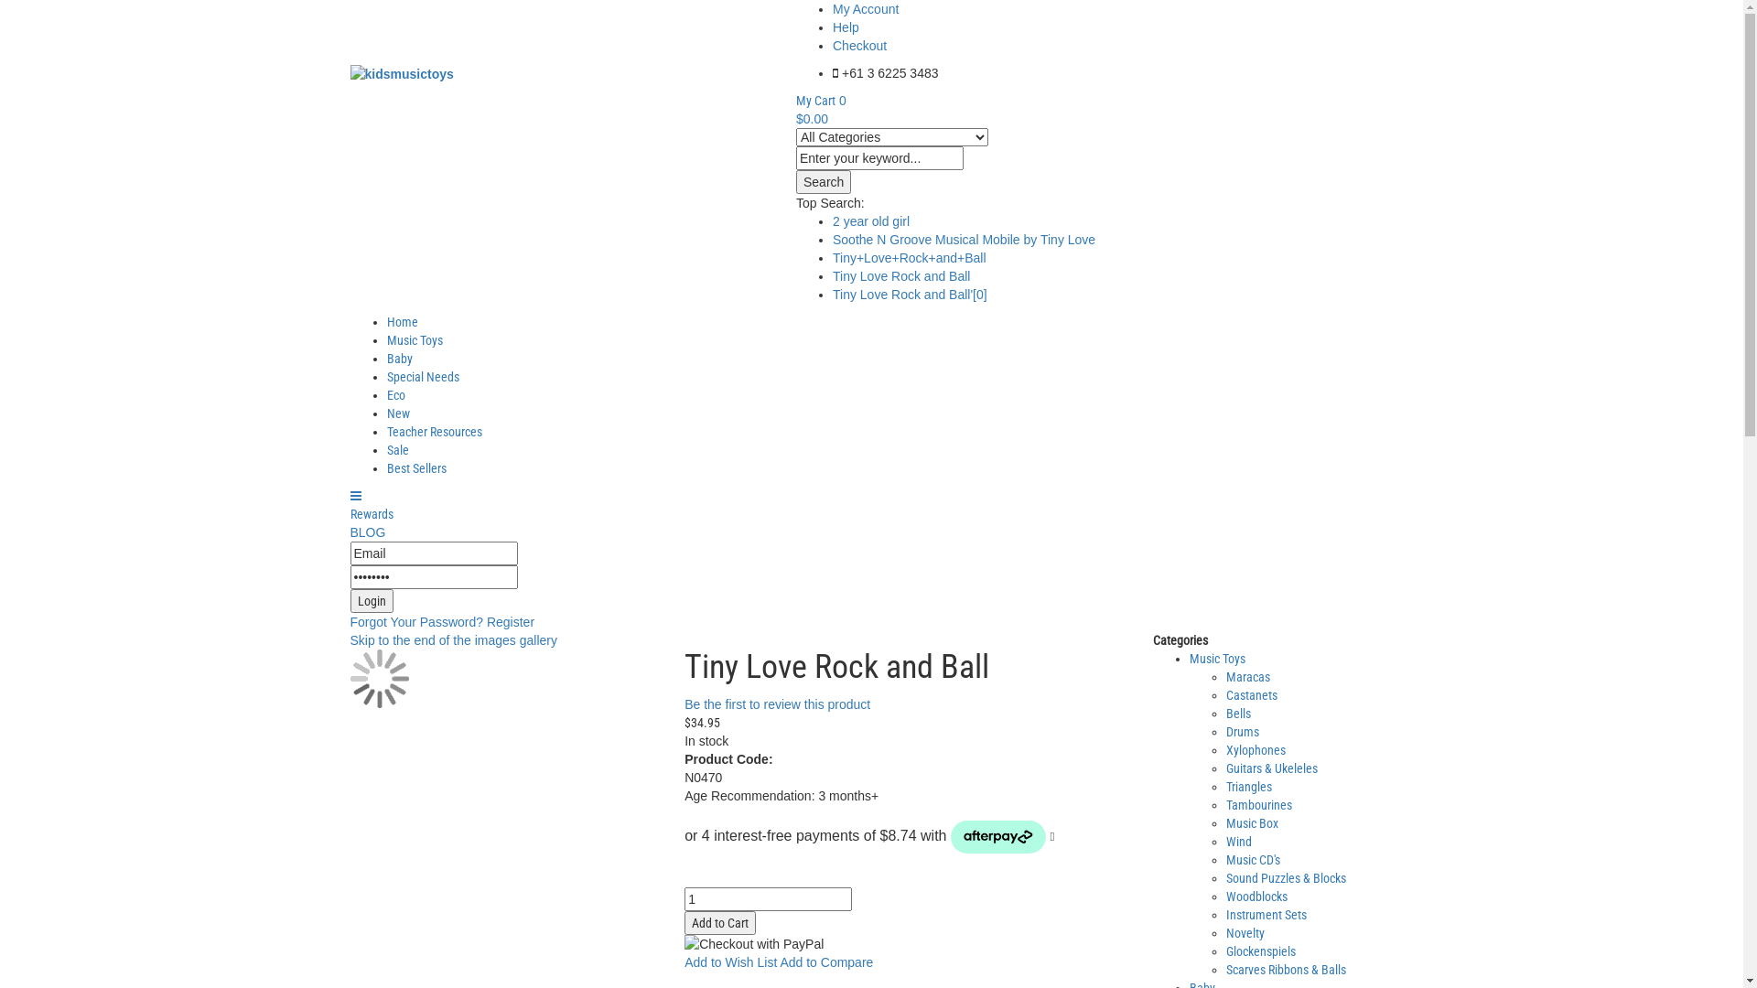  What do you see at coordinates (1256, 750) in the screenshot?
I see `Xylophones` at bounding box center [1256, 750].